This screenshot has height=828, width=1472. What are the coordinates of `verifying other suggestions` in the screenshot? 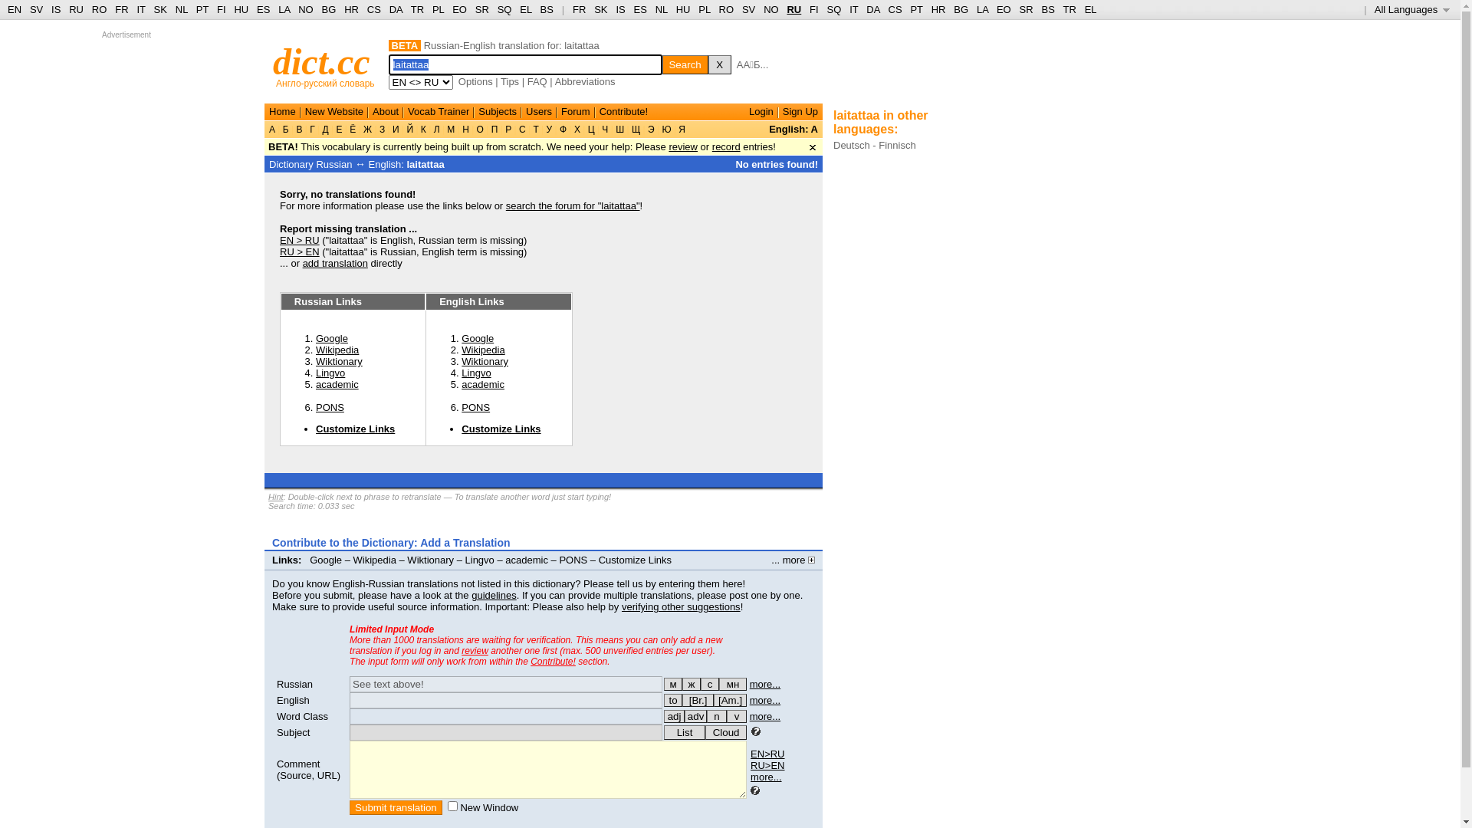 It's located at (681, 607).